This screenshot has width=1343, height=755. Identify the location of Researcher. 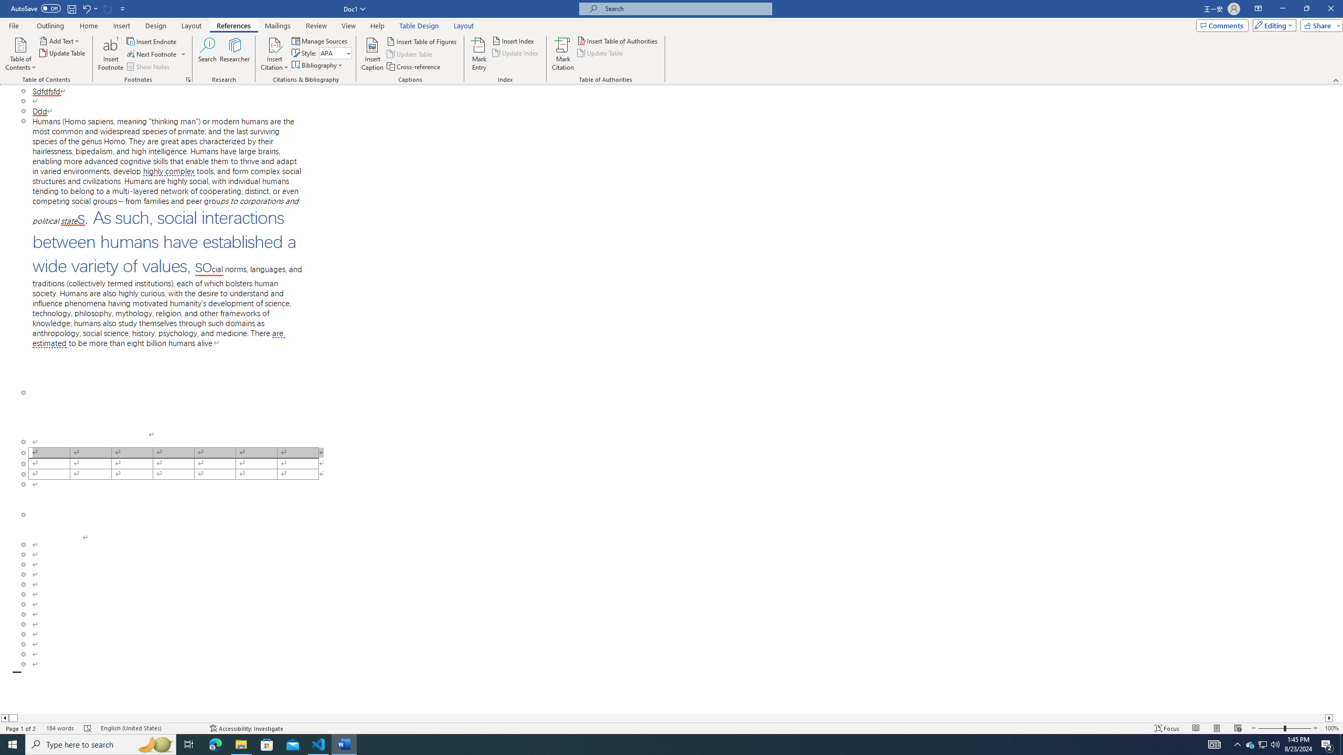
(235, 54).